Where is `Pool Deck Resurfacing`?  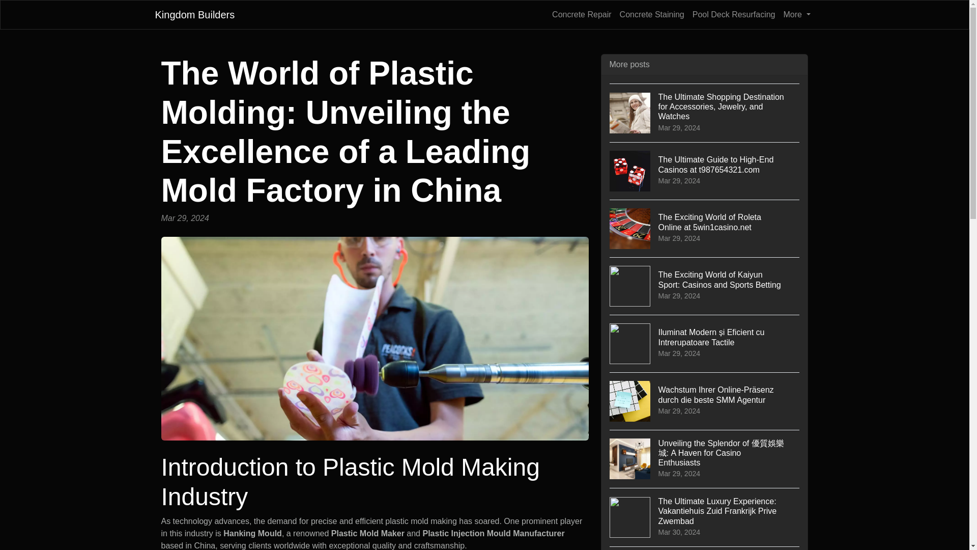 Pool Deck Resurfacing is located at coordinates (734, 14).